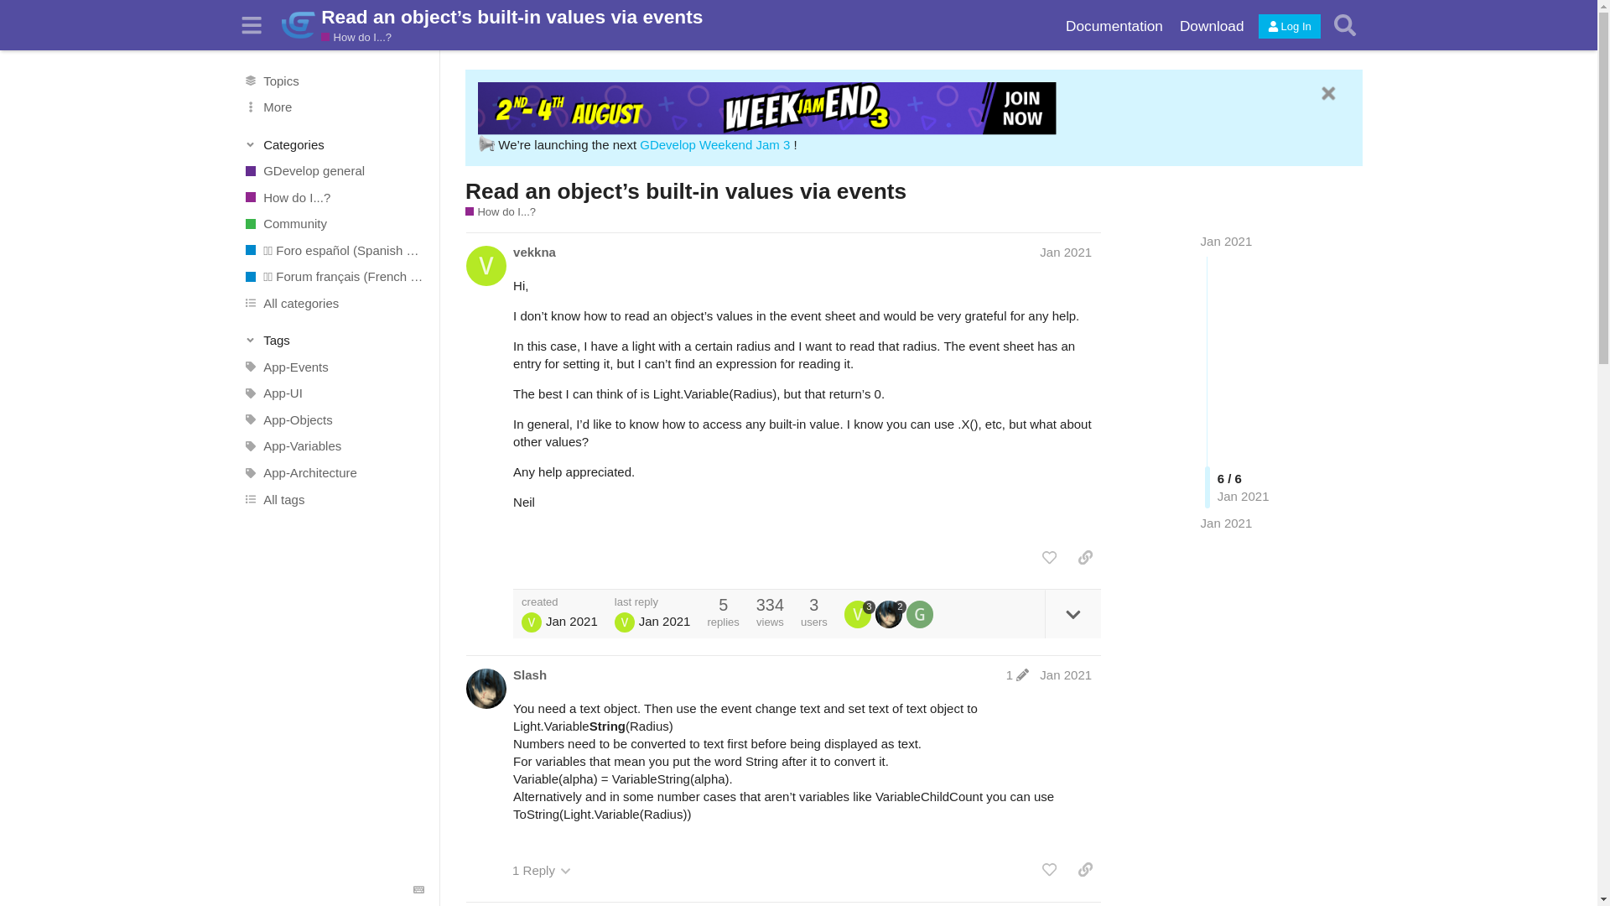  I want to click on App-Variables, so click(333, 446).